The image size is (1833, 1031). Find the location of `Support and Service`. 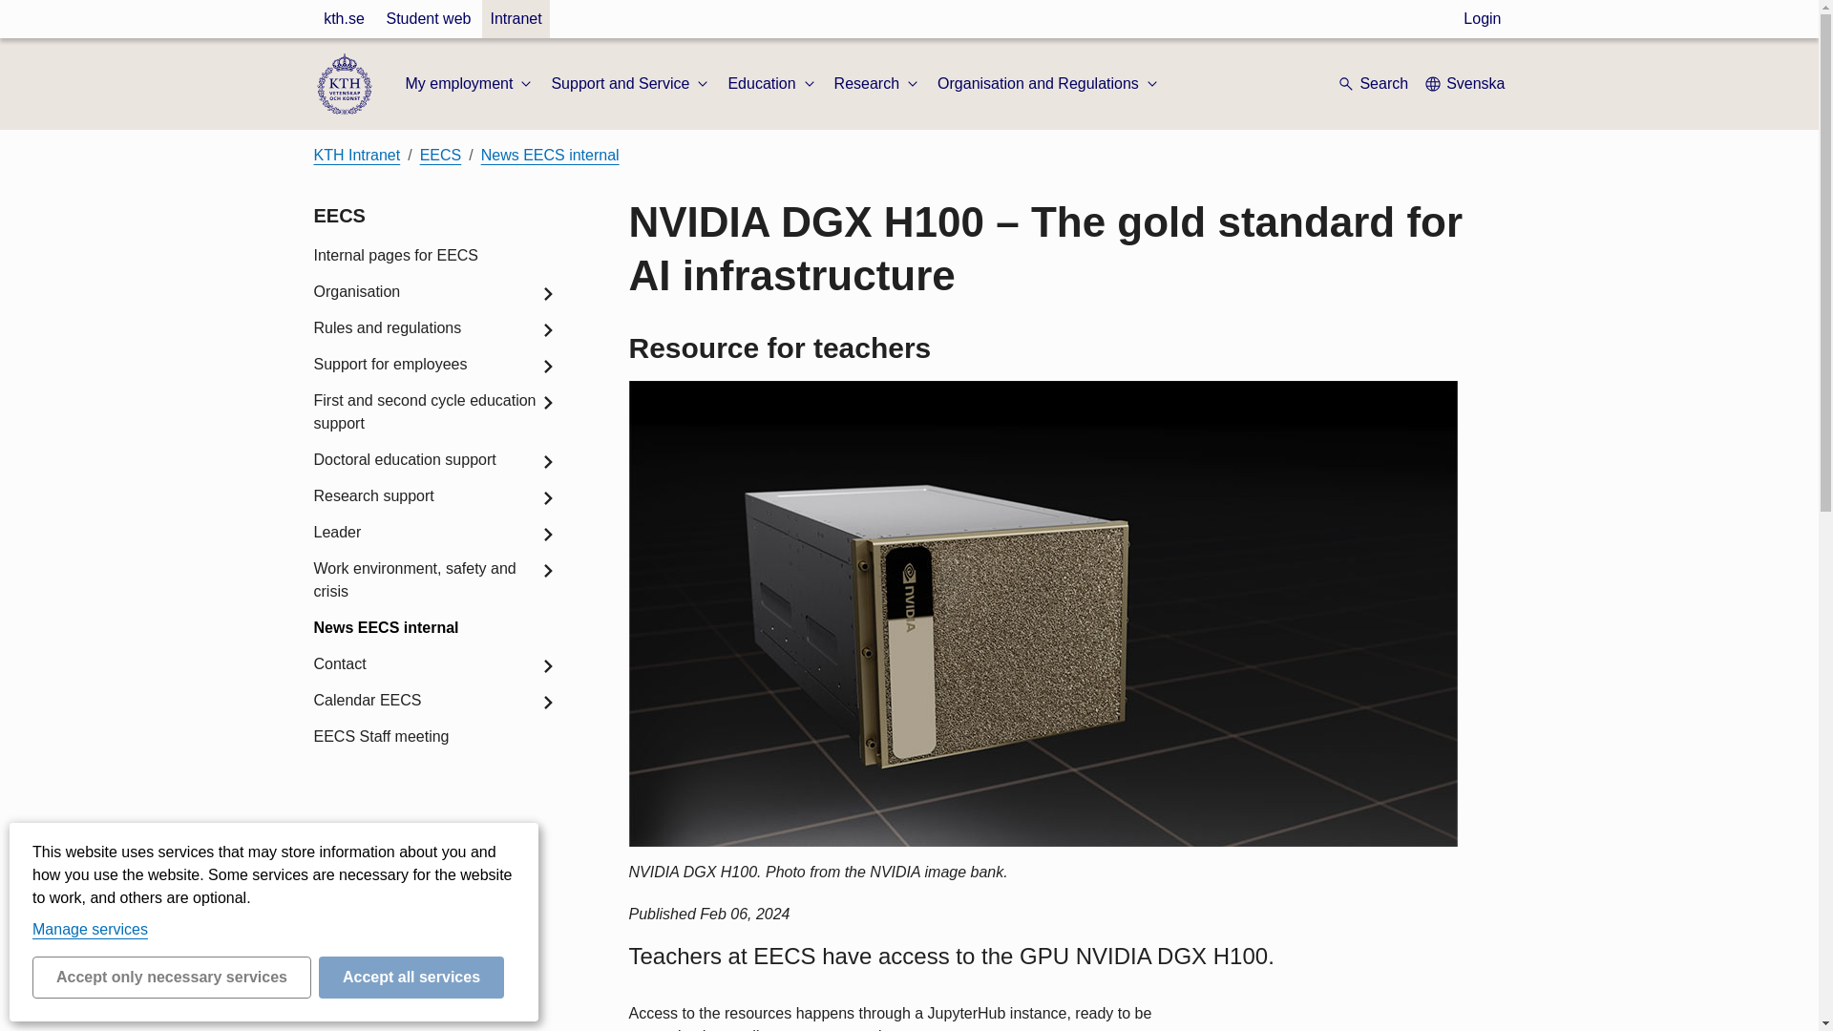

Support and Service is located at coordinates (632, 84).